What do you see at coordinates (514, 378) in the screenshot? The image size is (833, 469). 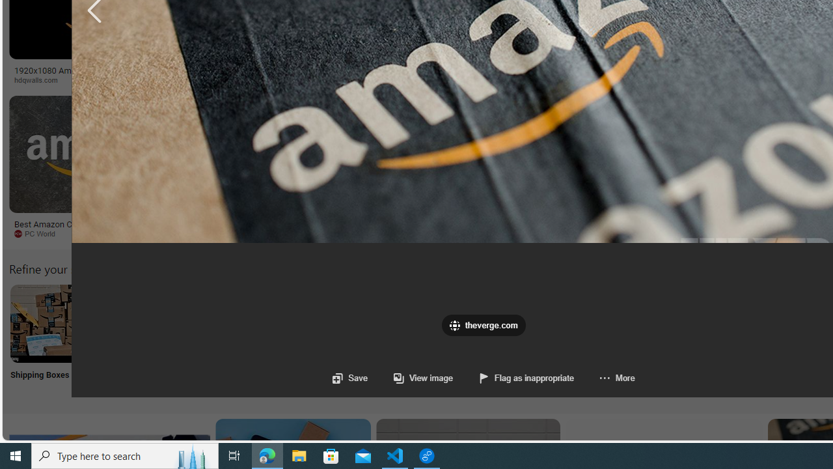 I see `Flag as inappropriate` at bounding box center [514, 378].